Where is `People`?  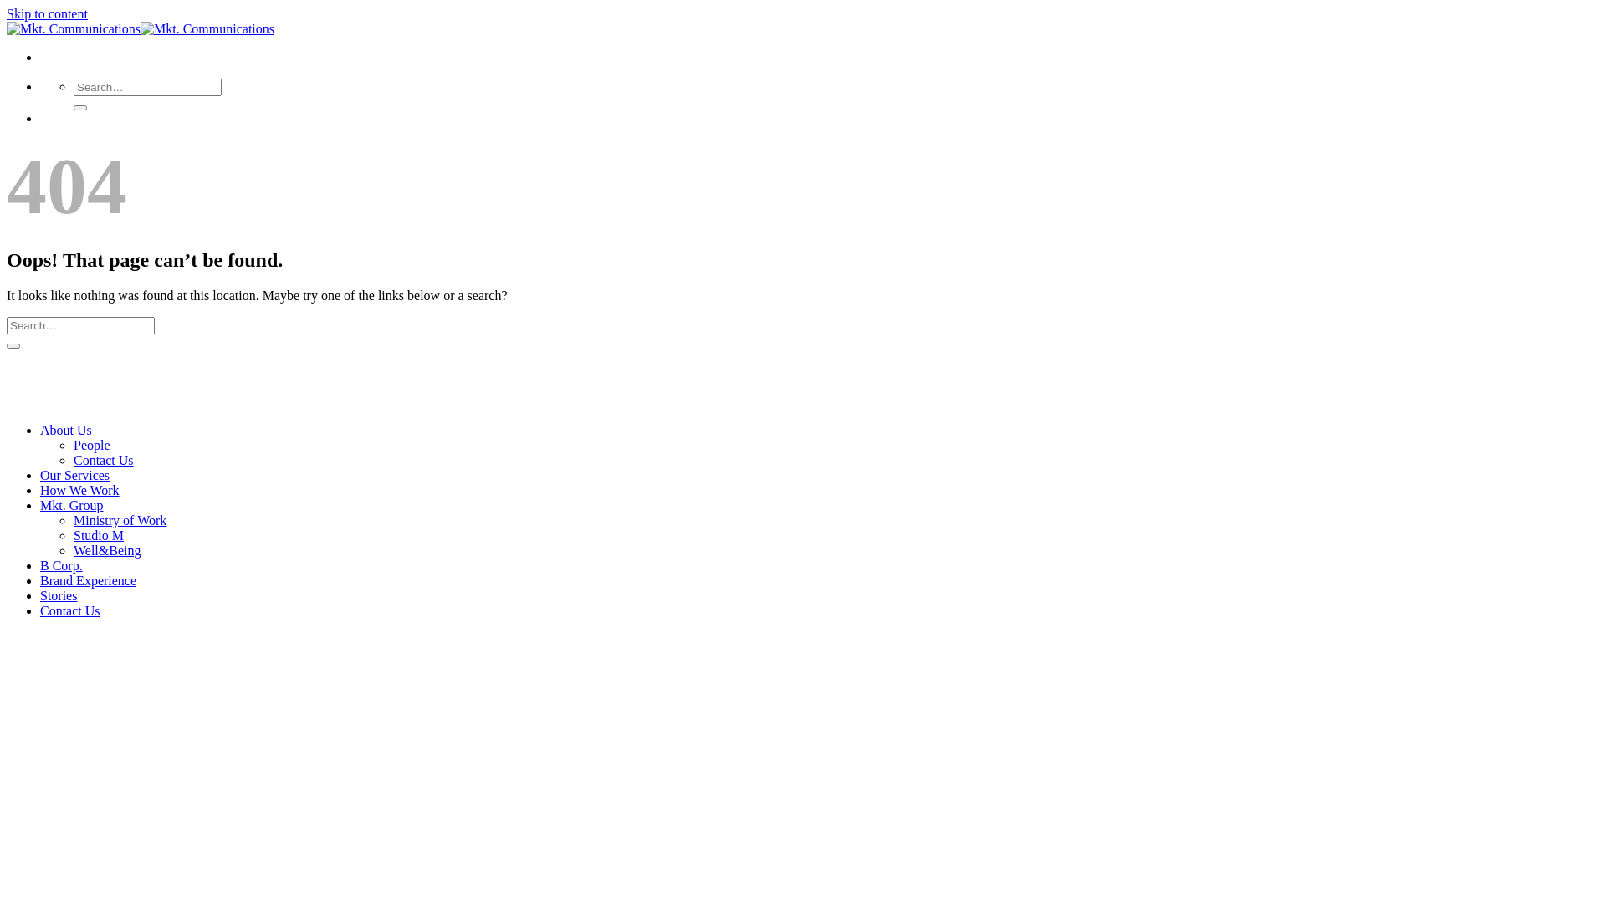 People is located at coordinates (92, 445).